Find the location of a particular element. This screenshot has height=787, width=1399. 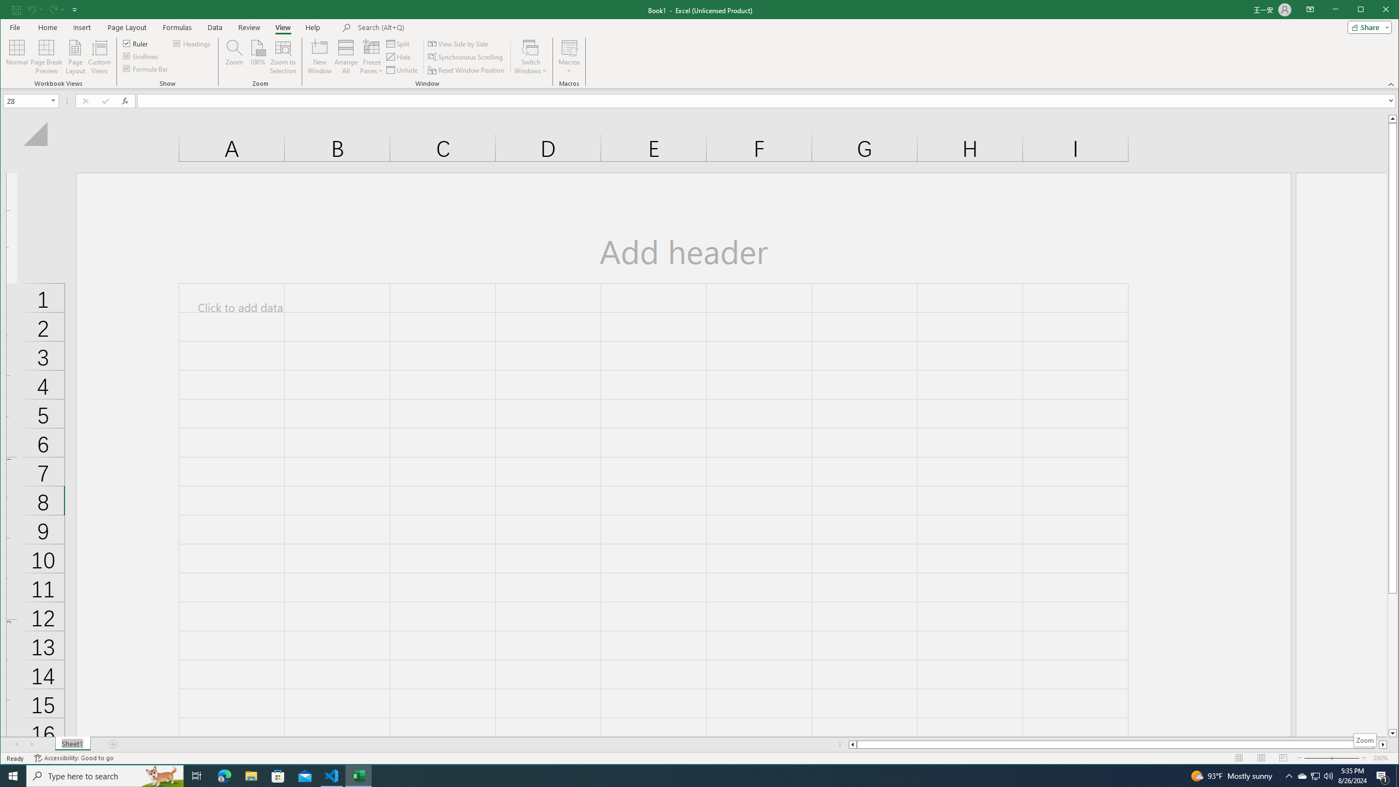

Accessibility Checker Accessibility: Good to go is located at coordinates (114, 744).